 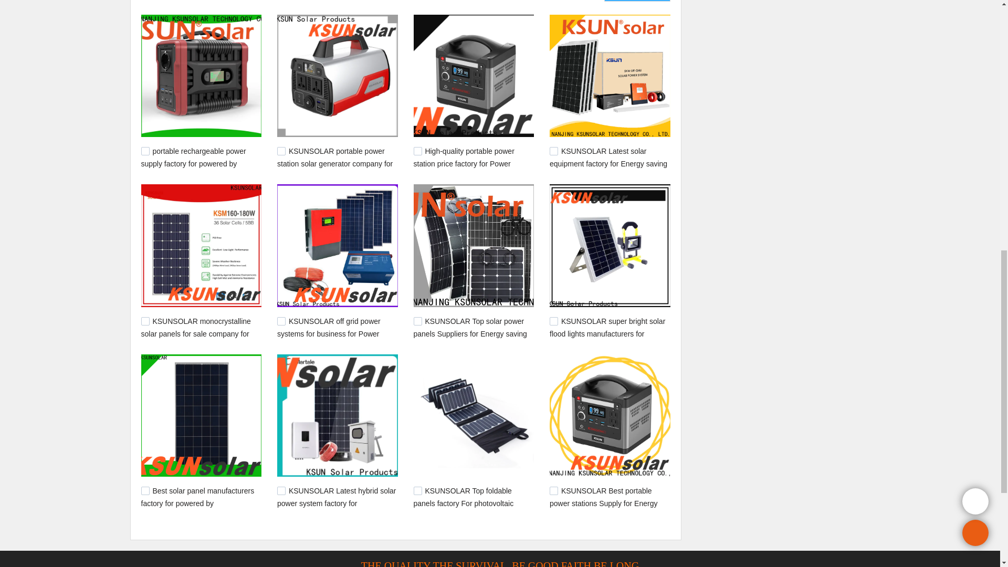 What do you see at coordinates (418, 490) in the screenshot?
I see `3476` at bounding box center [418, 490].